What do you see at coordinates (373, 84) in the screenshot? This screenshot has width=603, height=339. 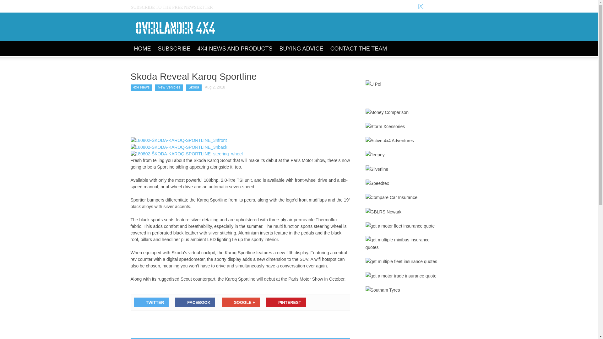 I see `U Pol` at bounding box center [373, 84].